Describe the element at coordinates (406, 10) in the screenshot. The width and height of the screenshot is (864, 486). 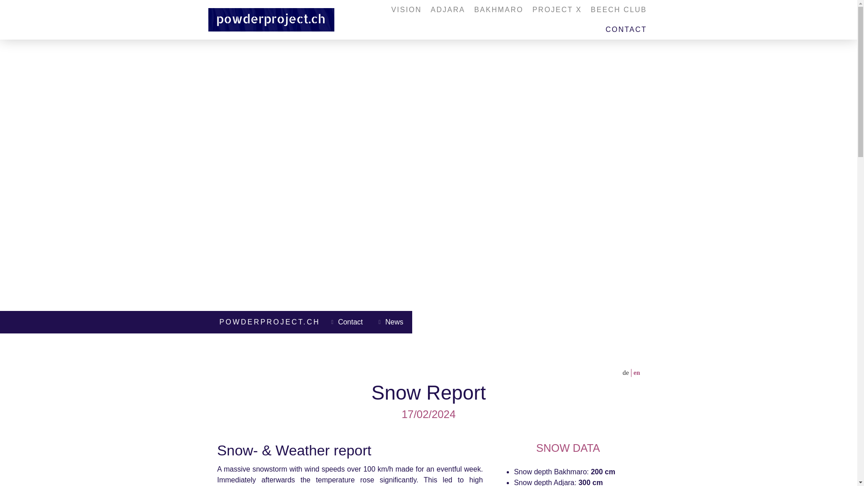
I see `VISION` at that location.